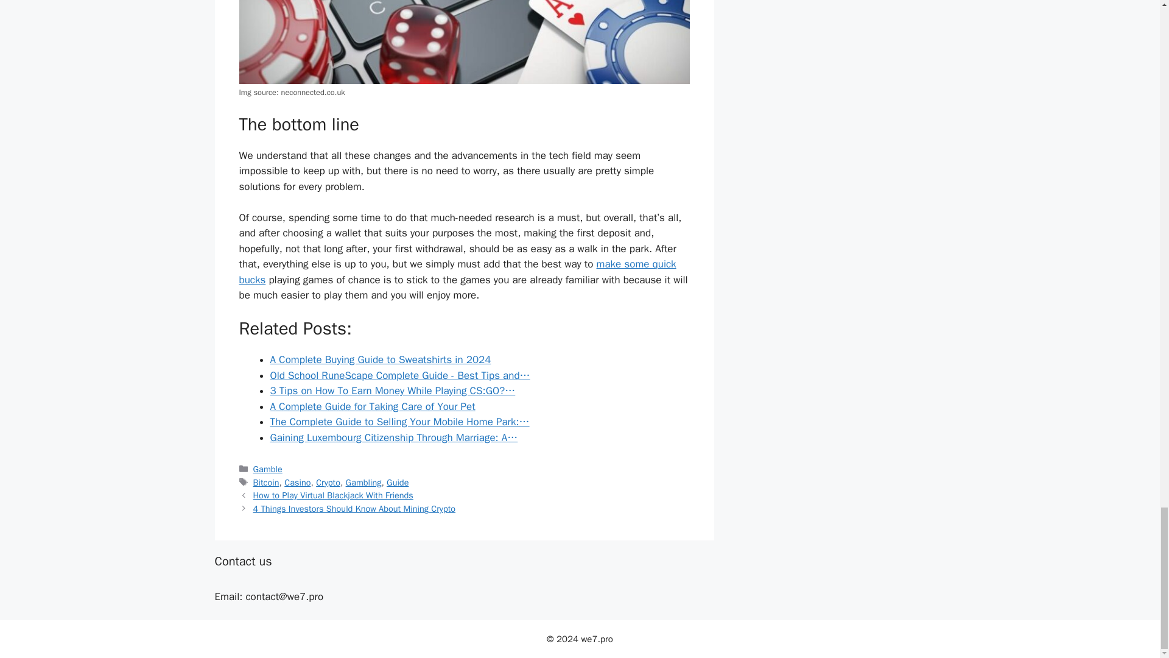 The height and width of the screenshot is (658, 1169). What do you see at coordinates (268, 469) in the screenshot?
I see `Gamble` at bounding box center [268, 469].